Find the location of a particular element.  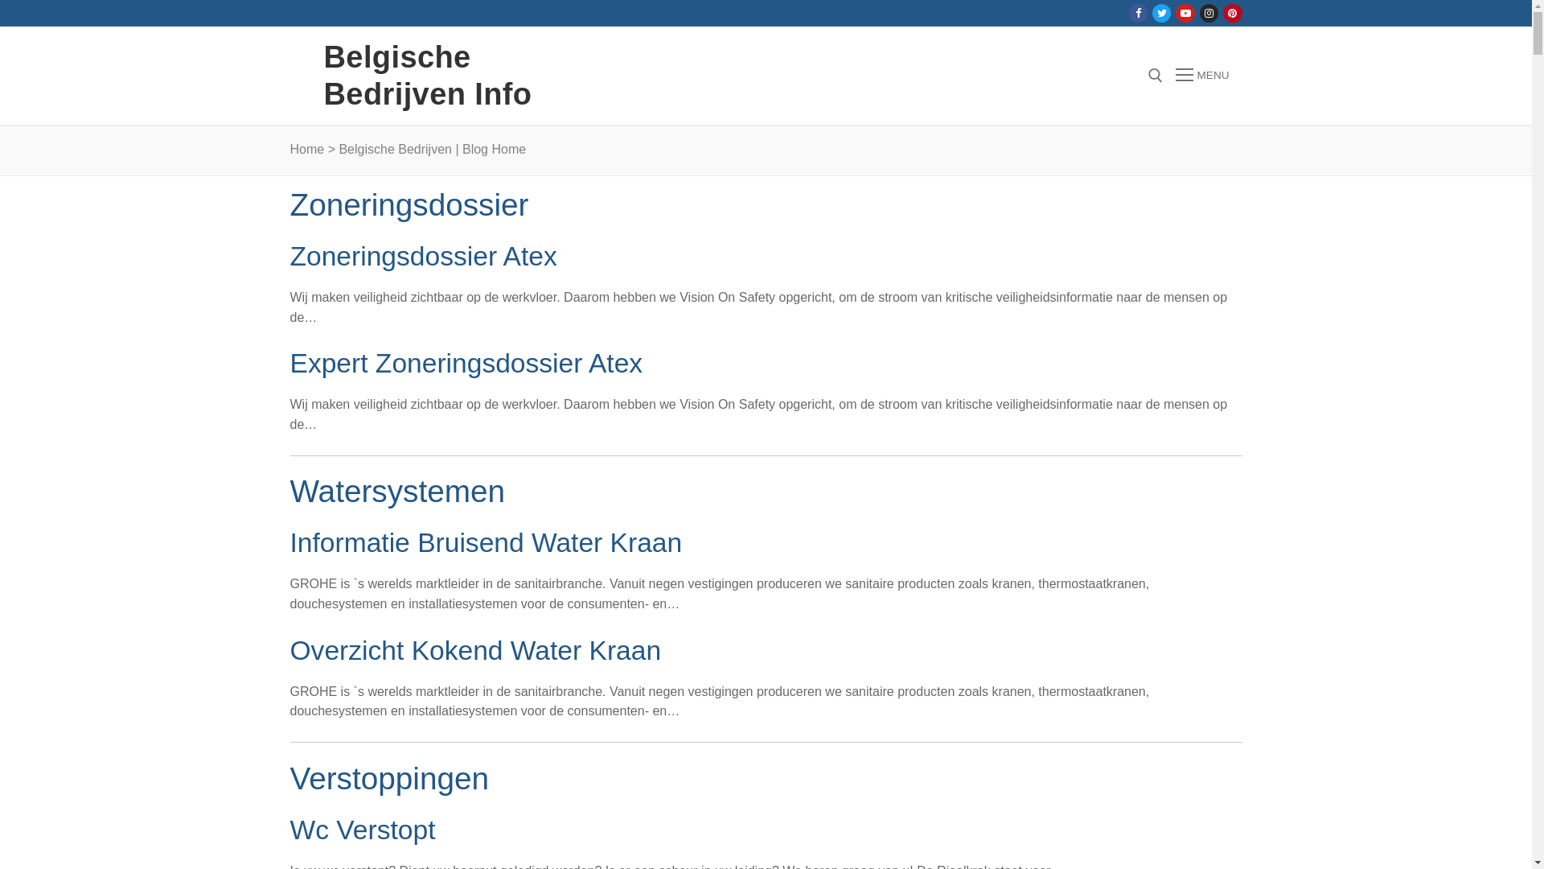

Facebook is located at coordinates (1139, 13).